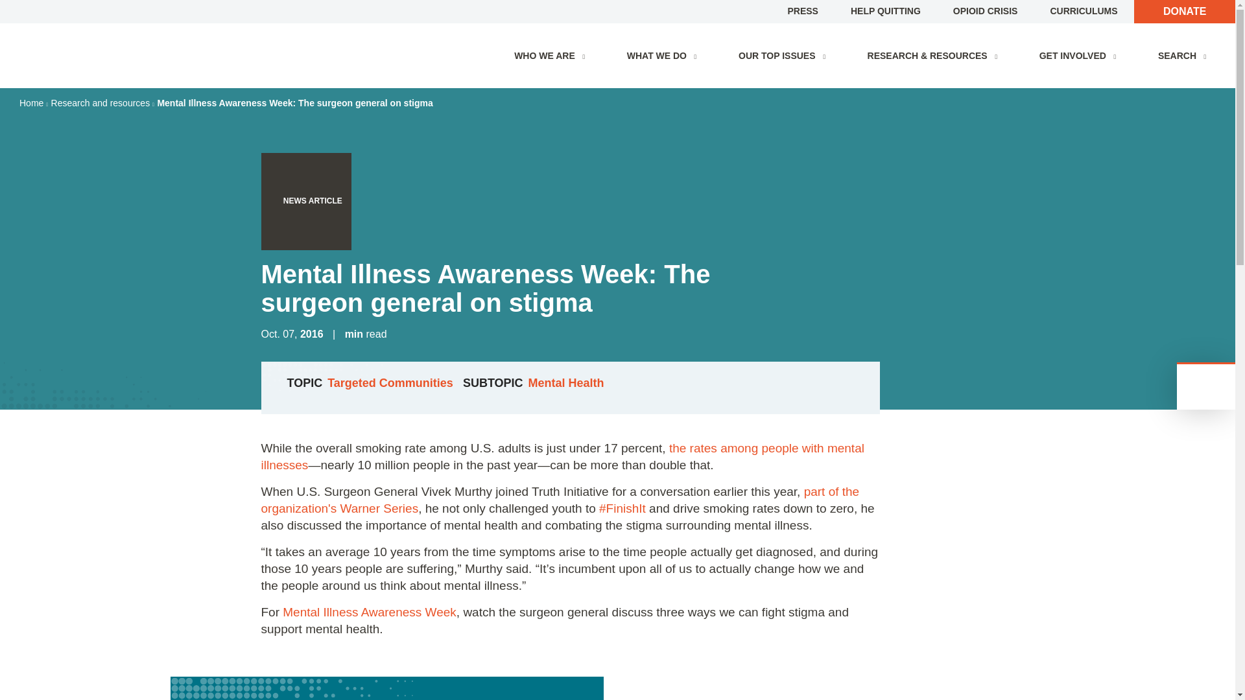 This screenshot has height=700, width=1245. Describe the element at coordinates (1080, 56) in the screenshot. I see `GET INVOLVED` at that location.